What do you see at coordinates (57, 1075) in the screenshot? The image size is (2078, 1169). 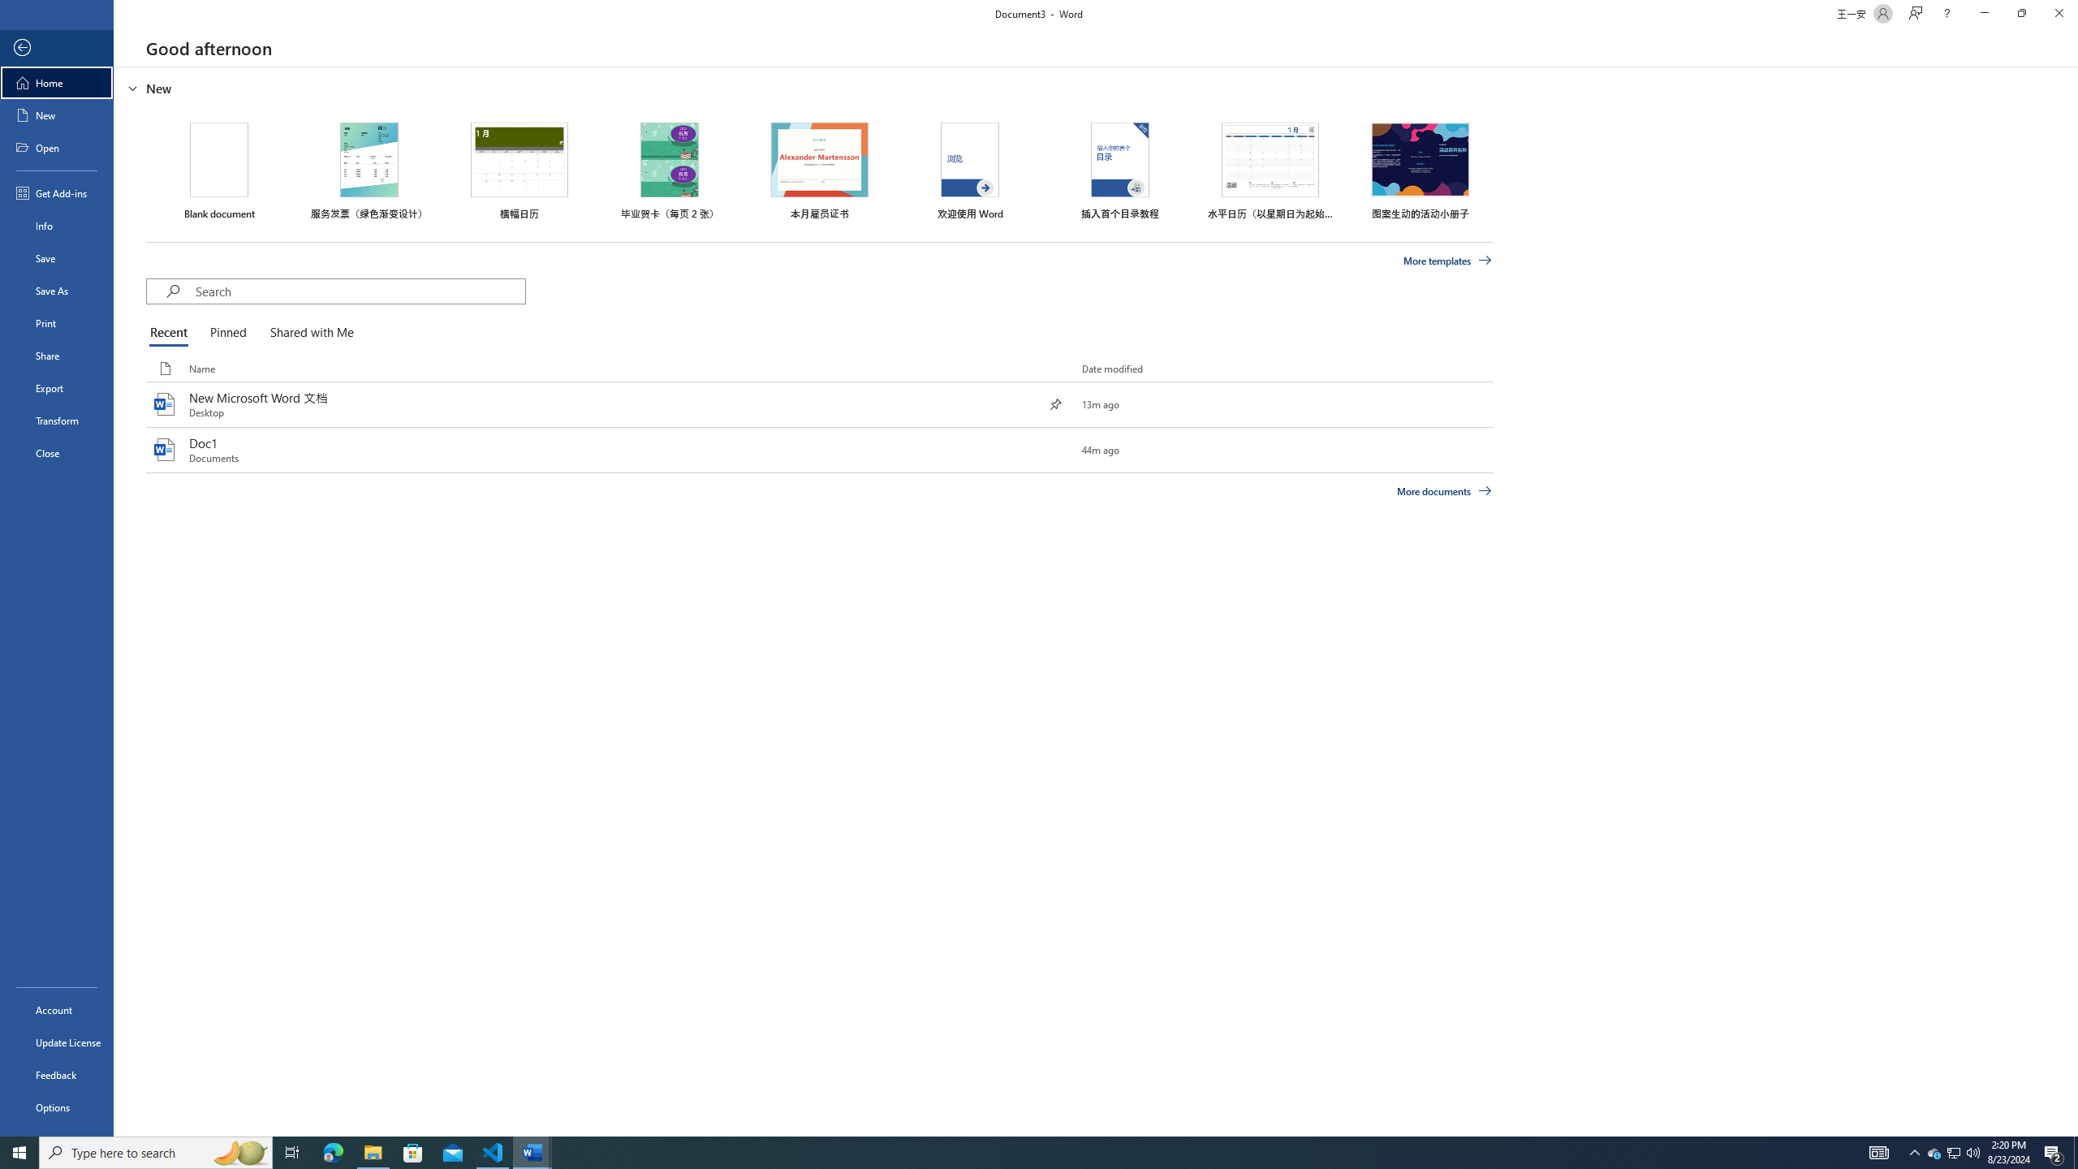 I see `Feedback` at bounding box center [57, 1075].